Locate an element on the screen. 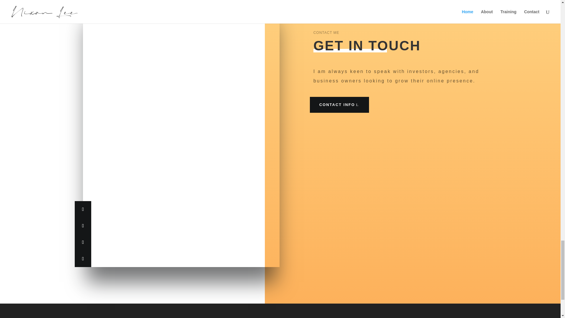 This screenshot has height=318, width=565. Follow on Youtube is located at coordinates (83, 226).